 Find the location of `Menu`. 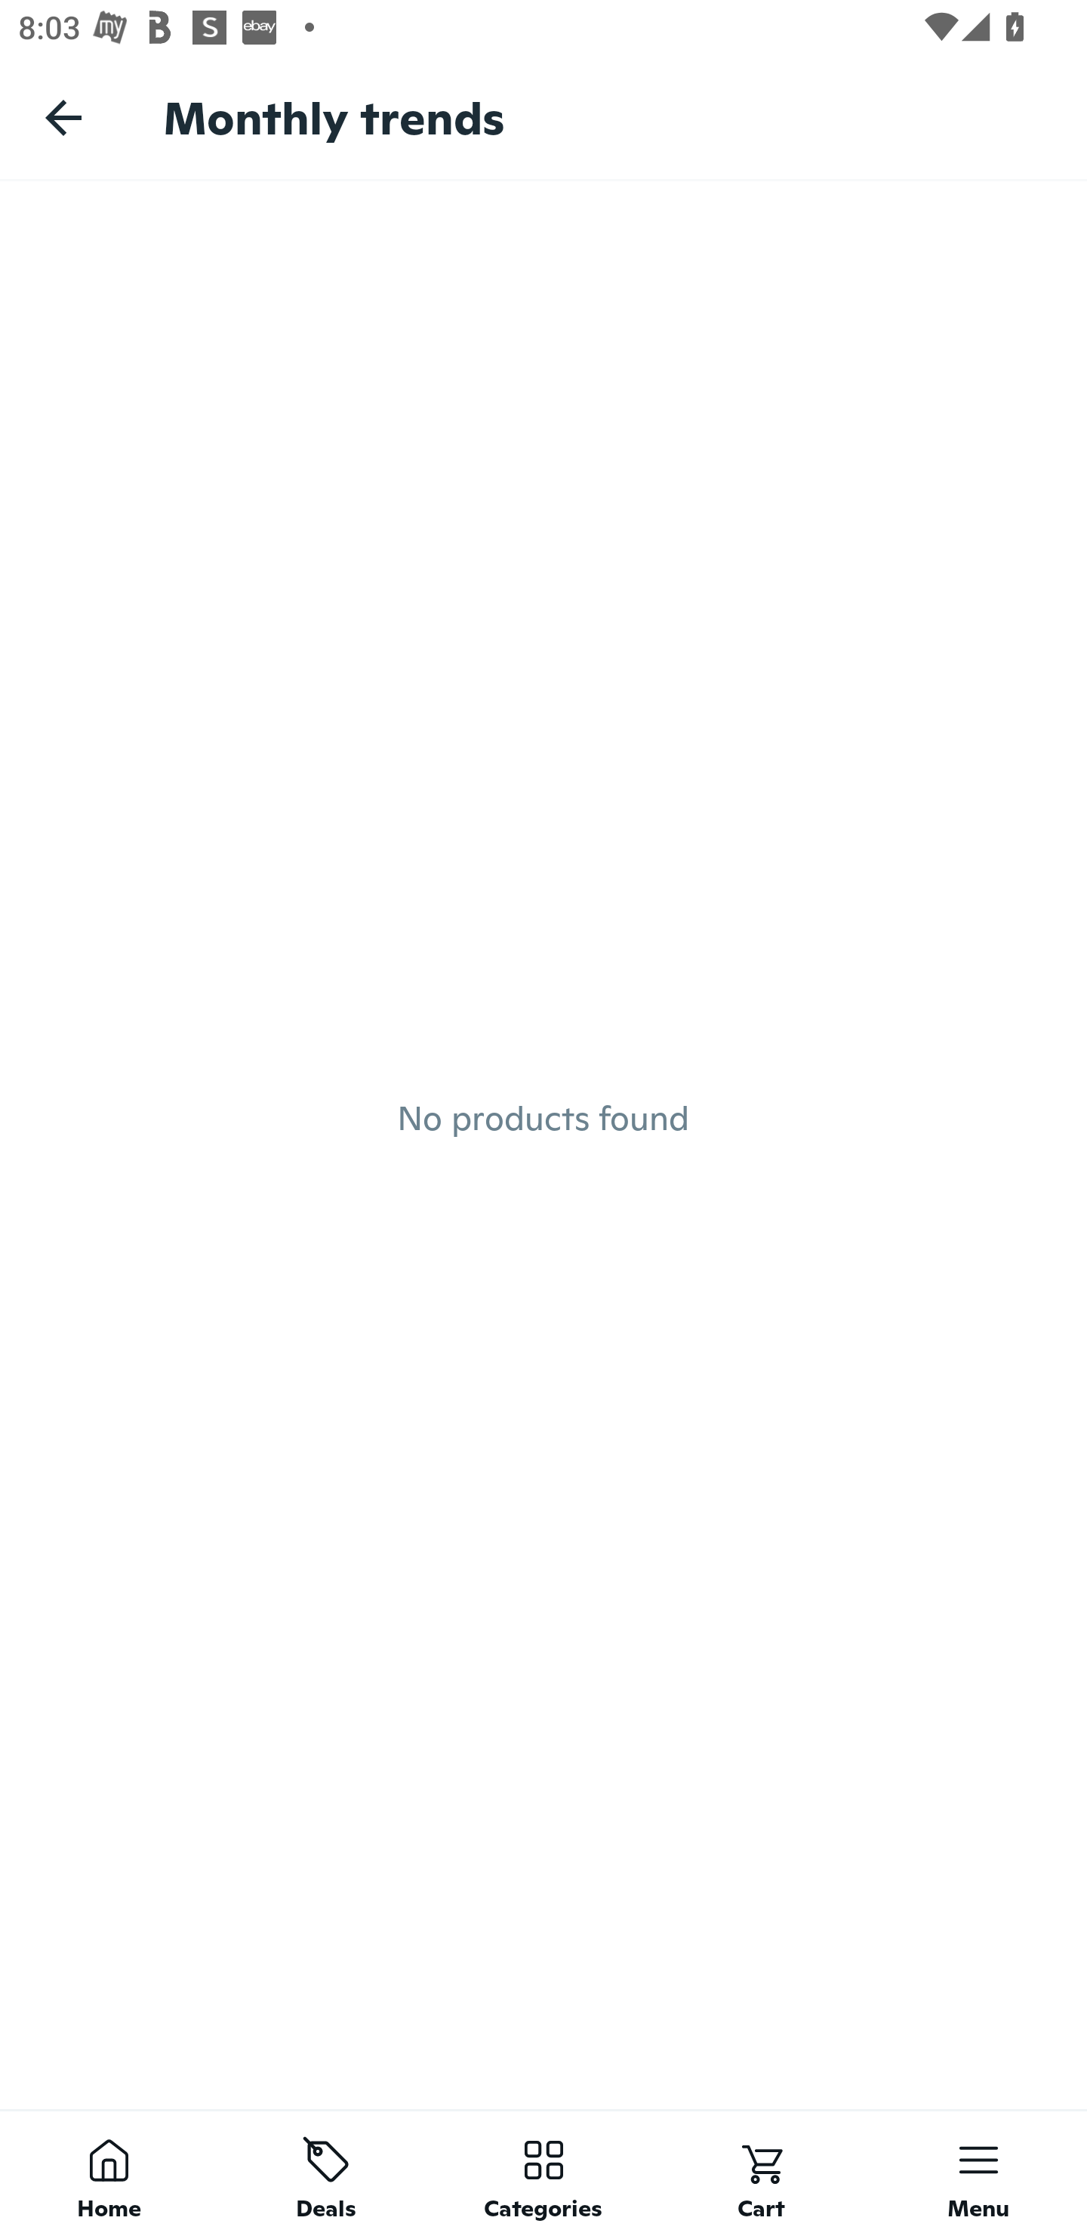

Menu is located at coordinates (978, 2173).